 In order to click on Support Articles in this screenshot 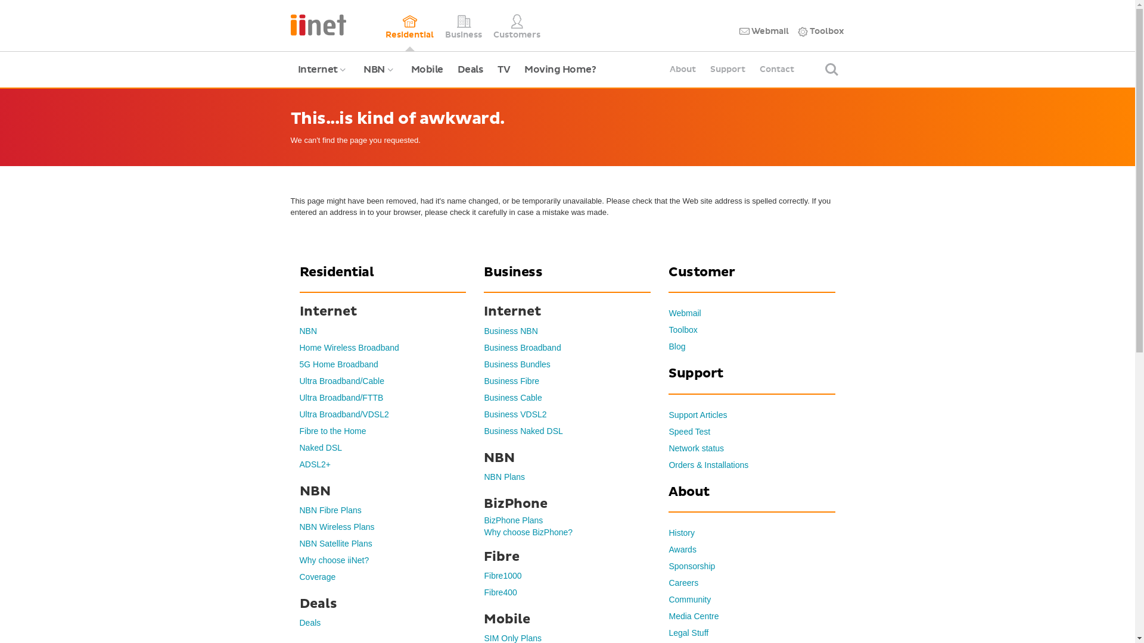, I will do `click(698, 415)`.